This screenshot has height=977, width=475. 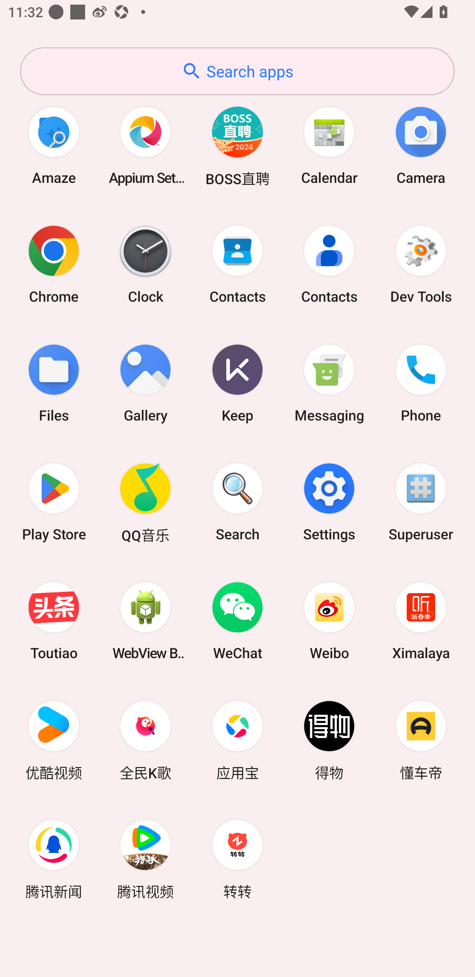 What do you see at coordinates (237, 502) in the screenshot?
I see `Search` at bounding box center [237, 502].